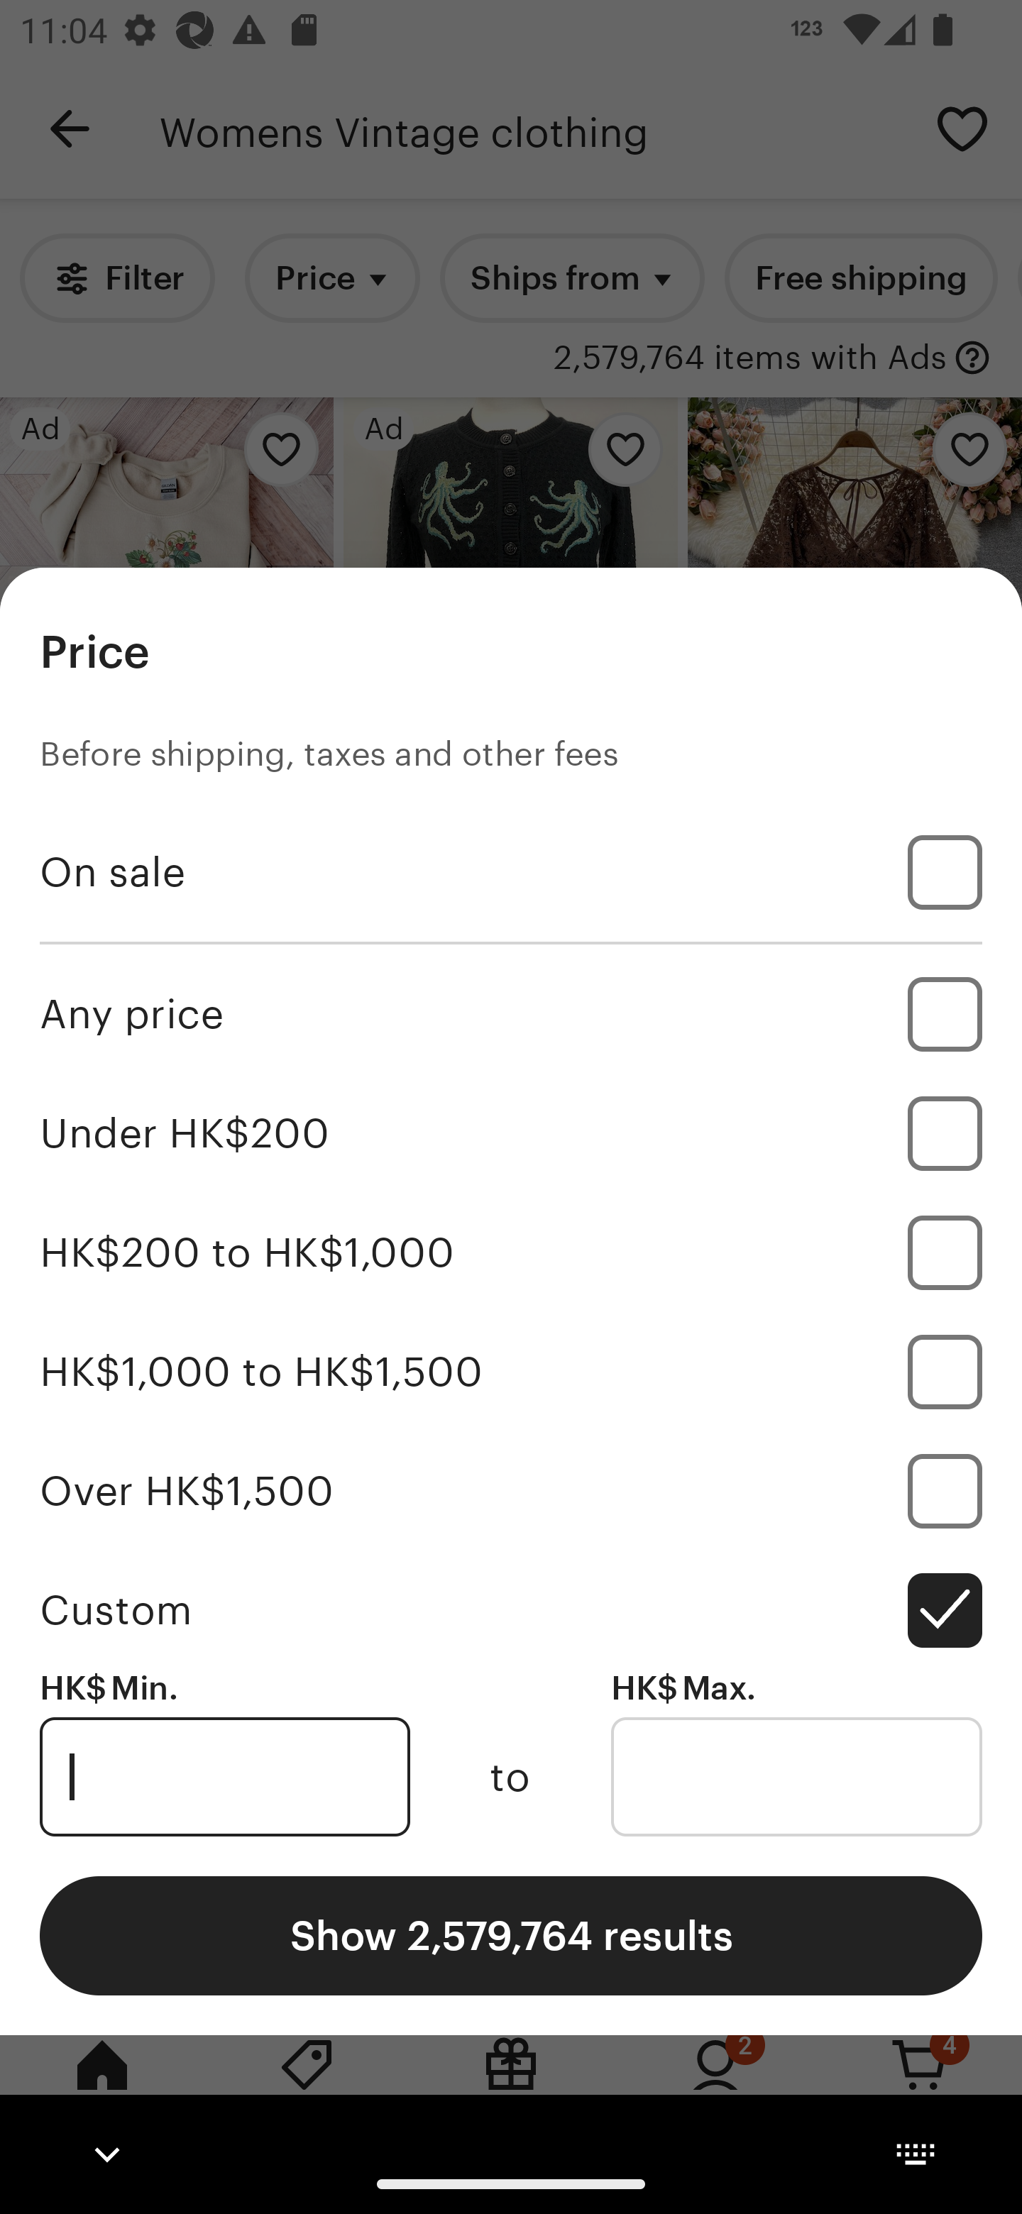 The width and height of the screenshot is (1022, 2214). Describe the element at coordinates (511, 1133) in the screenshot. I see `Under HK$200` at that location.